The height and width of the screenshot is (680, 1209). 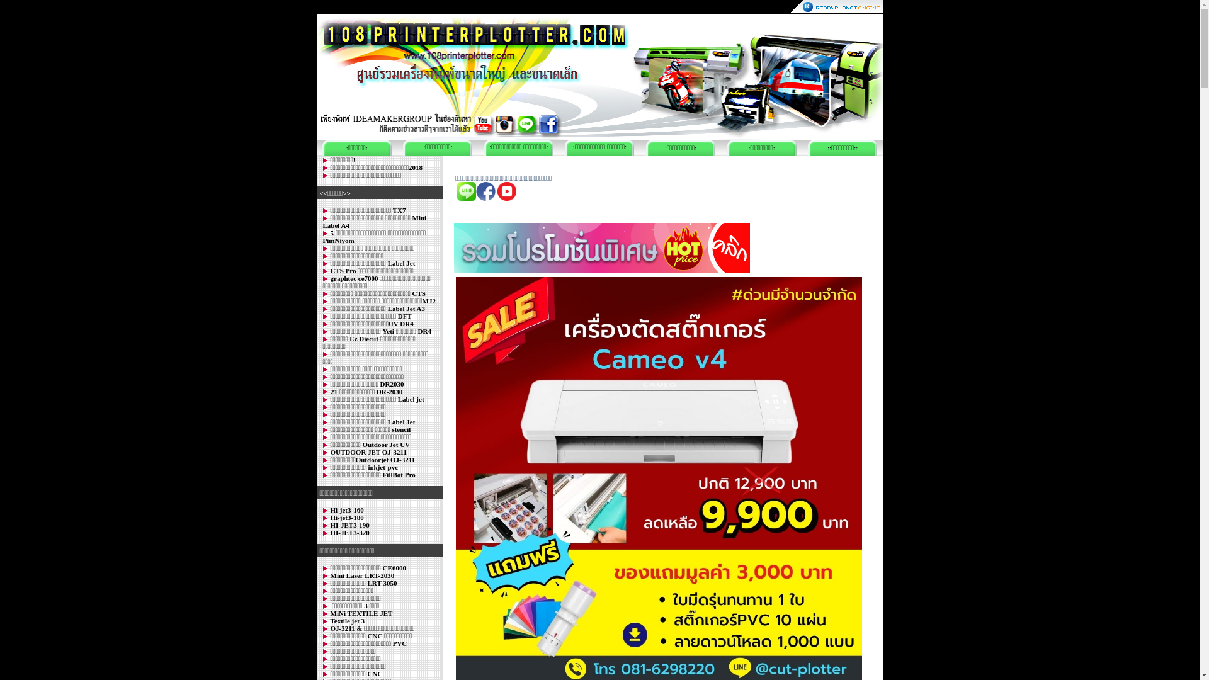 I want to click on Hi-jet3-160, so click(x=346, y=510).